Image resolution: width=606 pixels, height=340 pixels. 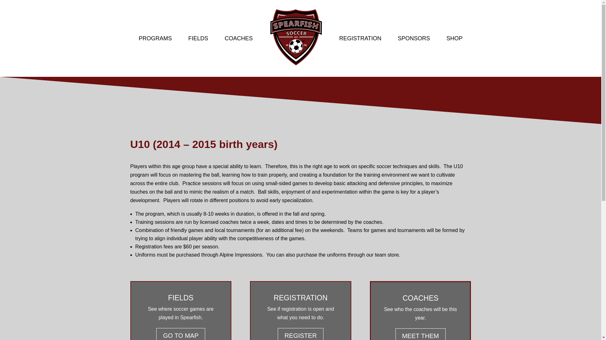 What do you see at coordinates (181, 334) in the screenshot?
I see `GO TO MAP` at bounding box center [181, 334].